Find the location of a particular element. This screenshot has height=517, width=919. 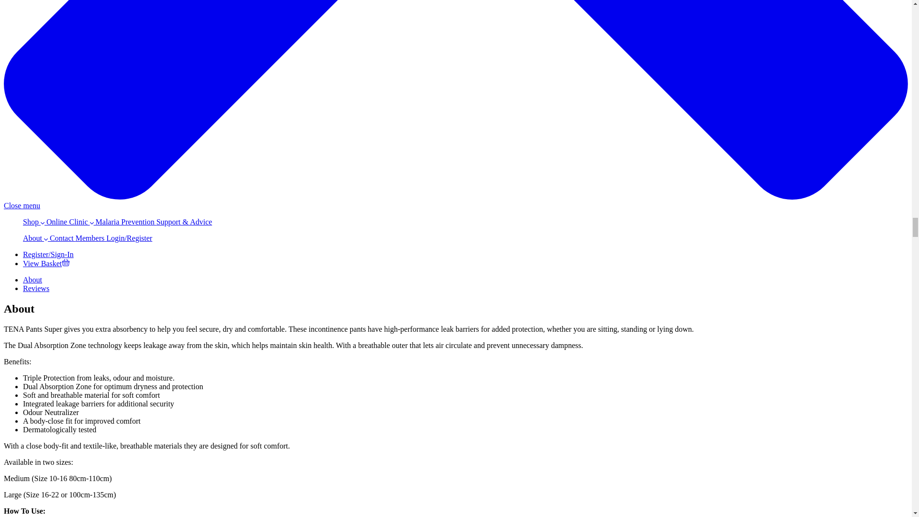

Online Clinic is located at coordinates (69, 221).